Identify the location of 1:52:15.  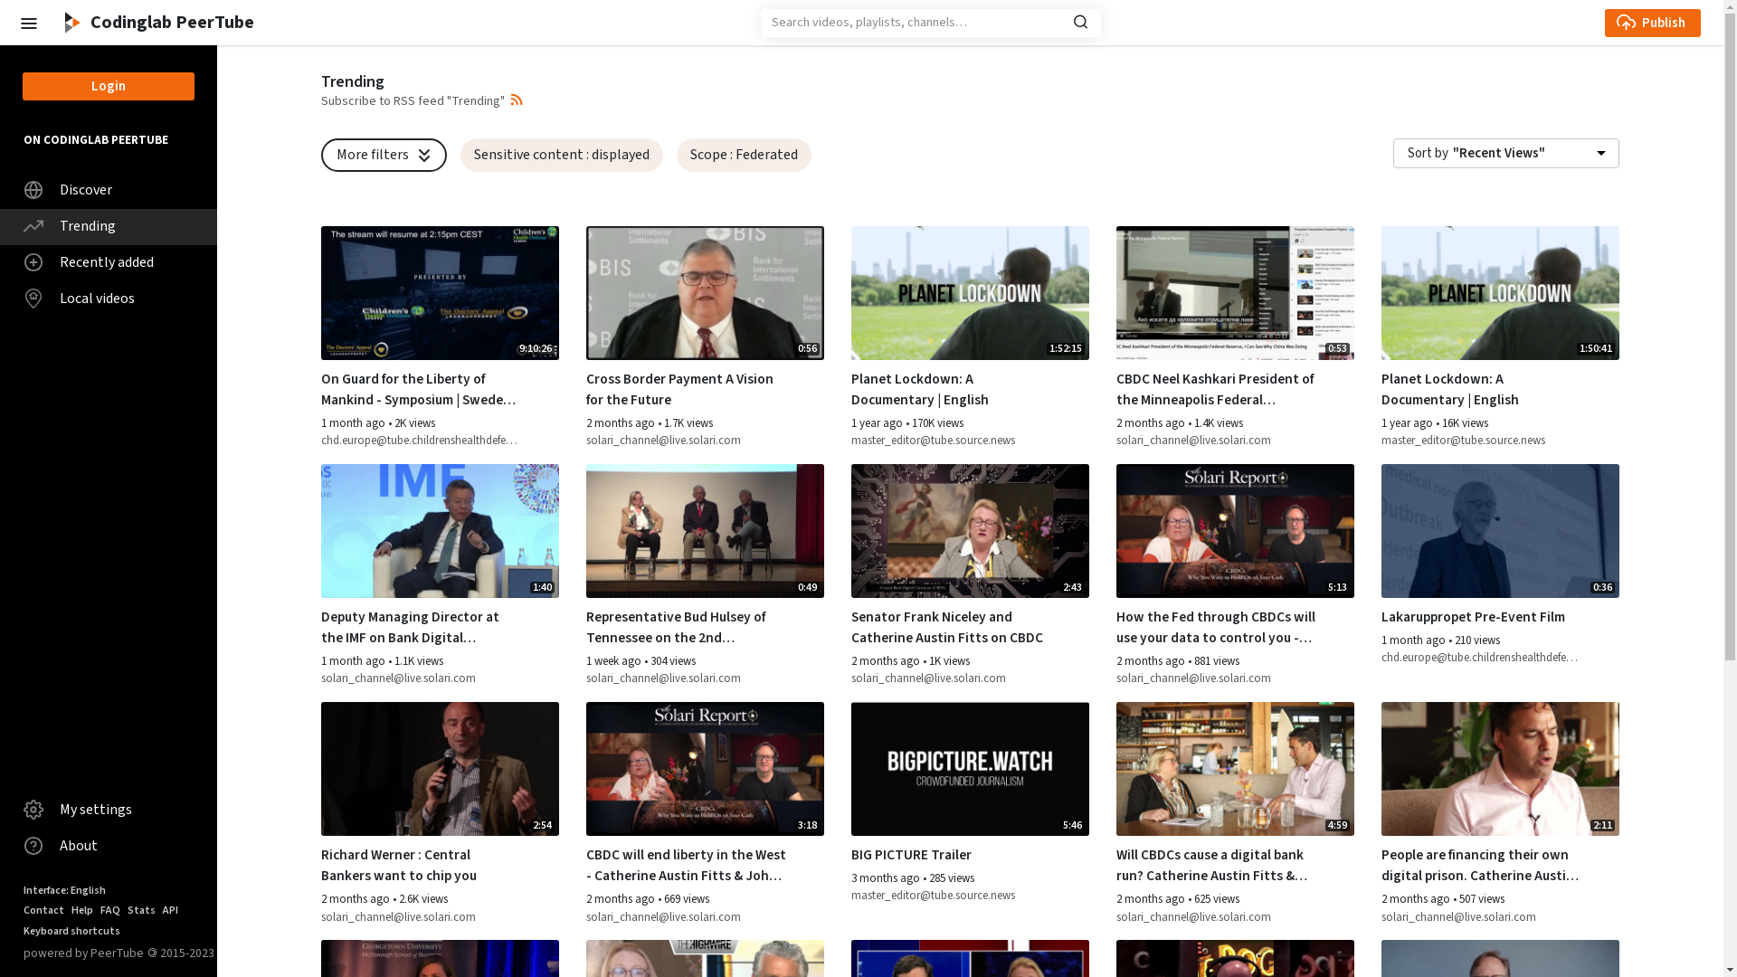
(970, 293).